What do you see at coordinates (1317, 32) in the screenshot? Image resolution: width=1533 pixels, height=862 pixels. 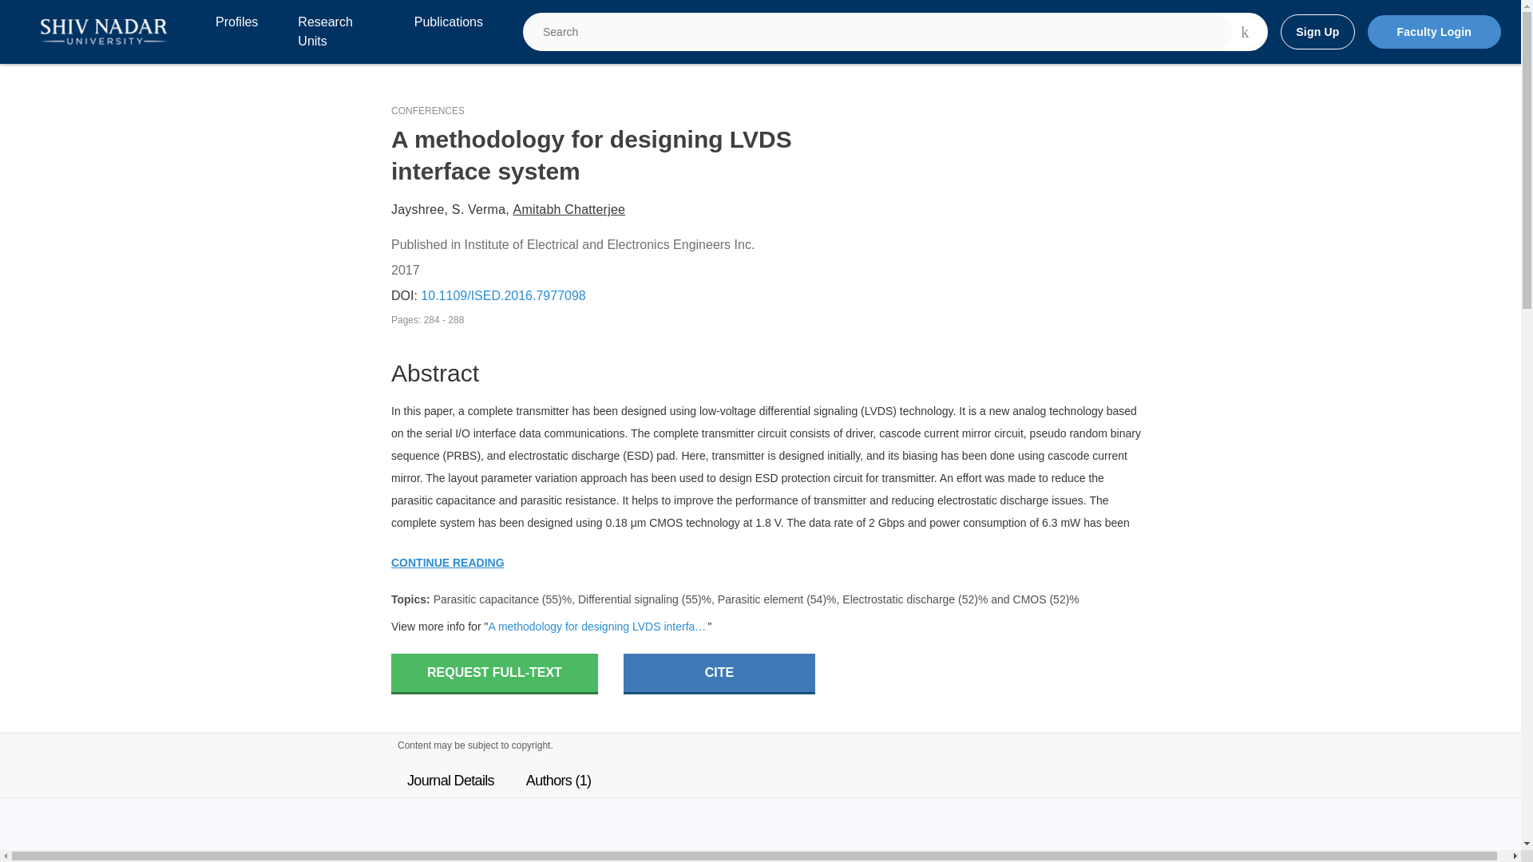 I see `Sign Up` at bounding box center [1317, 32].